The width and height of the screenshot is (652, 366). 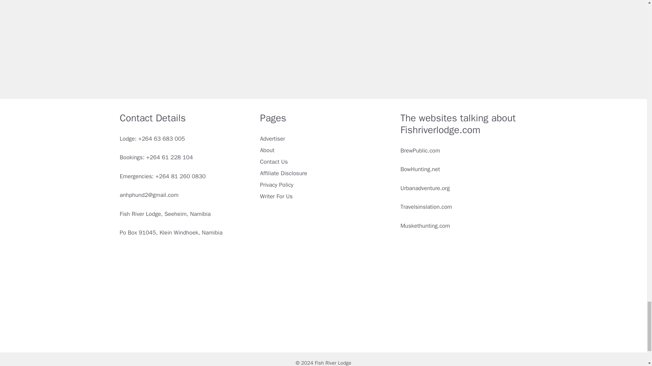 I want to click on BowHunting.net, so click(x=420, y=169).